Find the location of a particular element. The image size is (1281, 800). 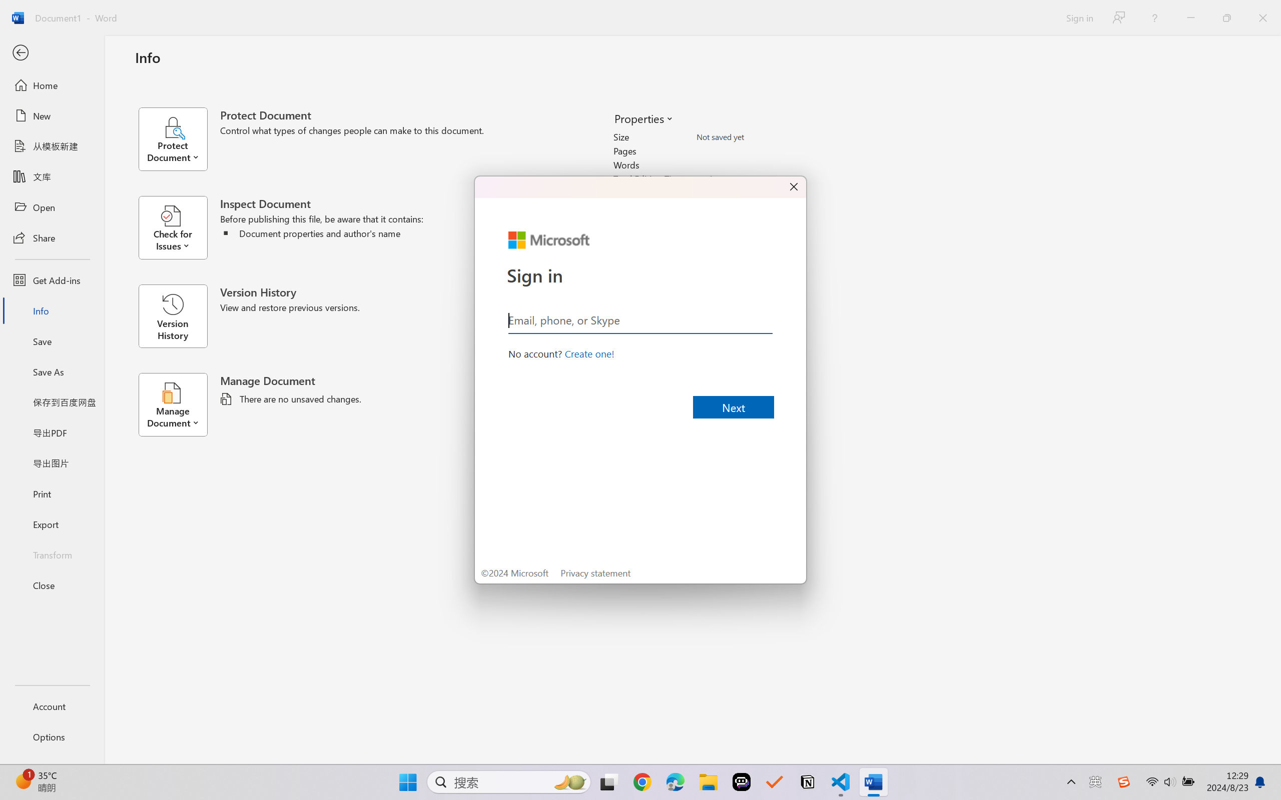

Back is located at coordinates (52, 53).